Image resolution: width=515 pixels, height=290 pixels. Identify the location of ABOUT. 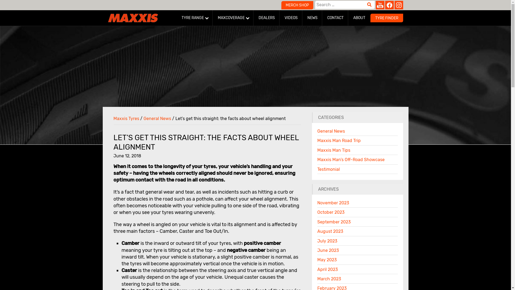
(359, 18).